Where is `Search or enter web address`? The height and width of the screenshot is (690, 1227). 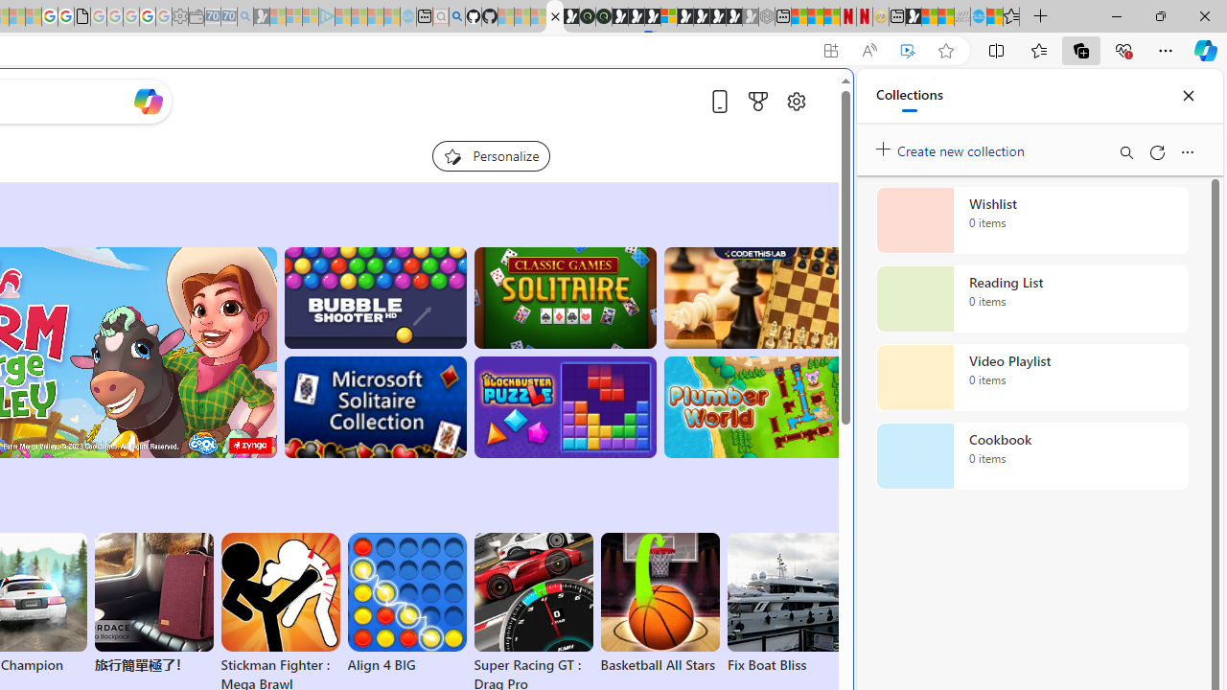
Search or enter web address is located at coordinates (330, 184).